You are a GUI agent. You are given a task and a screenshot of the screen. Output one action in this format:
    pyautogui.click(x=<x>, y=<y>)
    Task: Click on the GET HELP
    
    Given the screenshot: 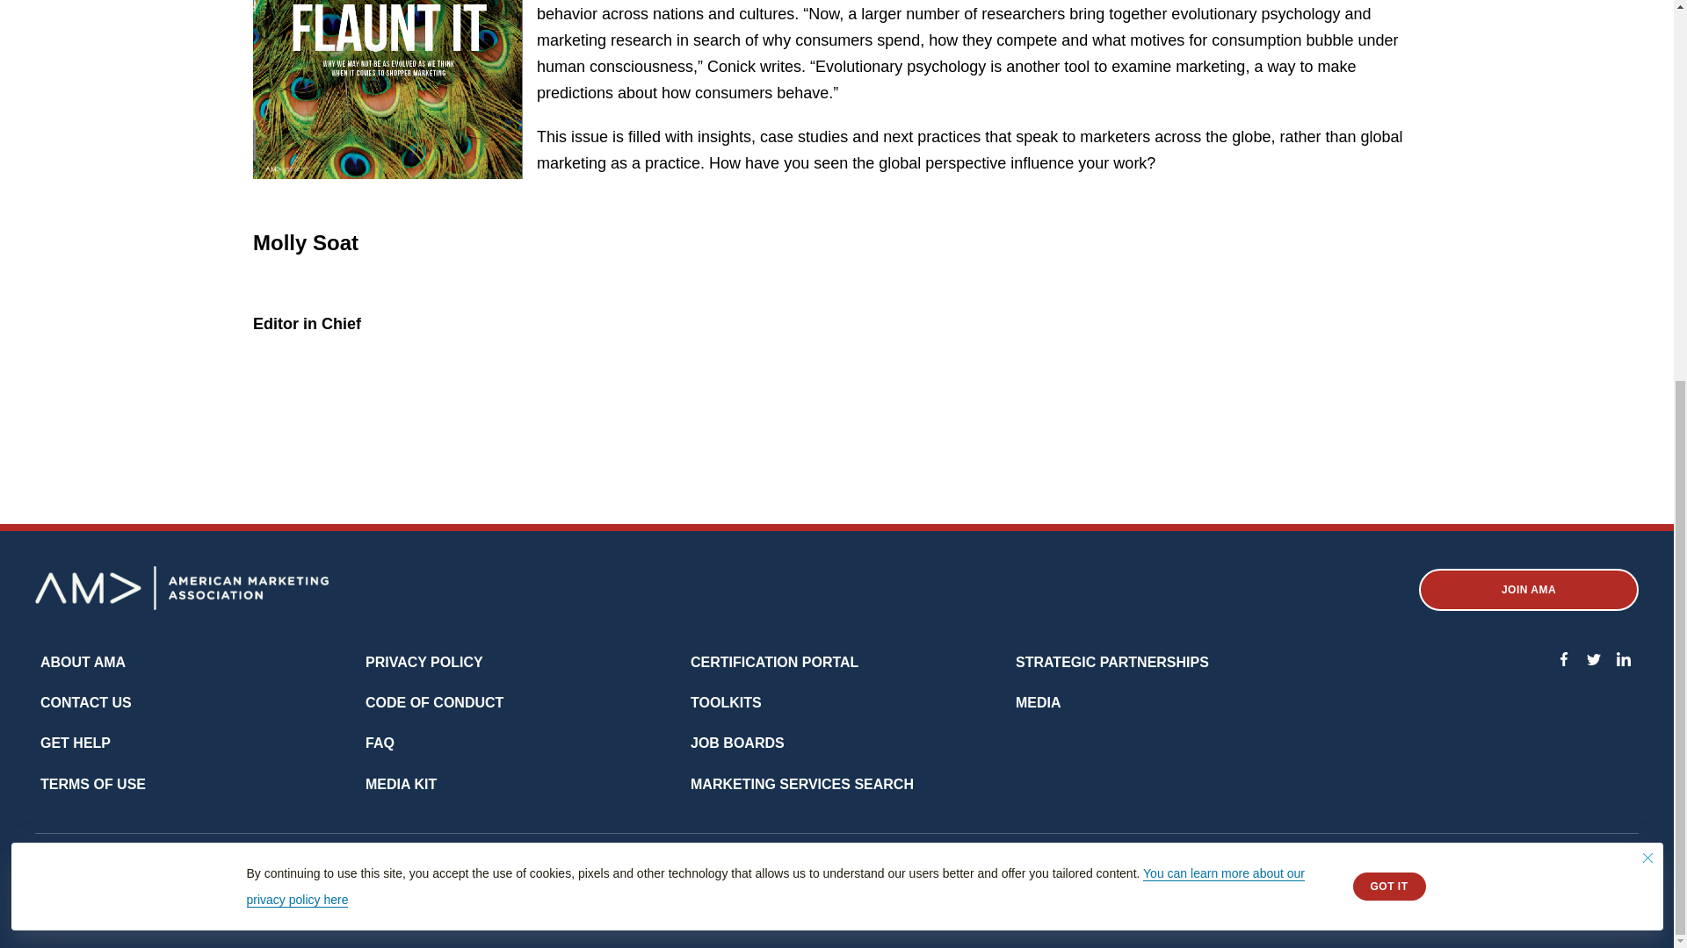 What is the action you would take?
    pyautogui.click(x=76, y=743)
    